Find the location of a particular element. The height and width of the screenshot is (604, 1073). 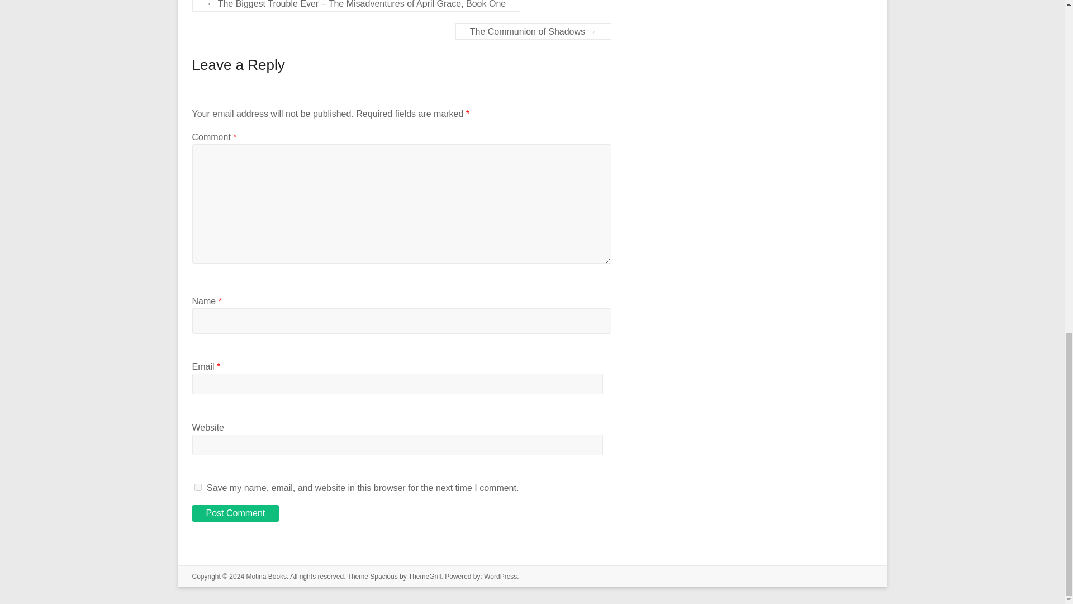

Spacious is located at coordinates (383, 576).